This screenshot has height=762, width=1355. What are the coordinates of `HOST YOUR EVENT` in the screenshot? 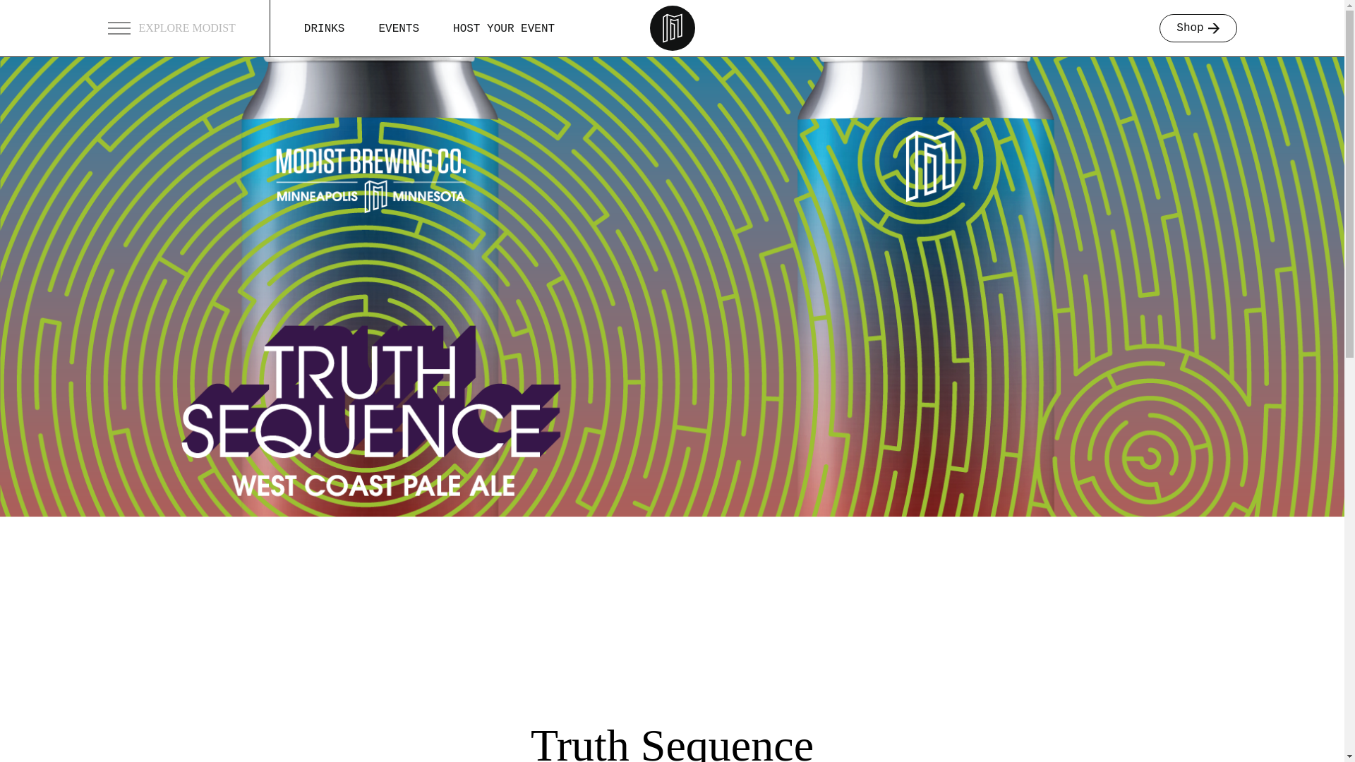 It's located at (503, 28).